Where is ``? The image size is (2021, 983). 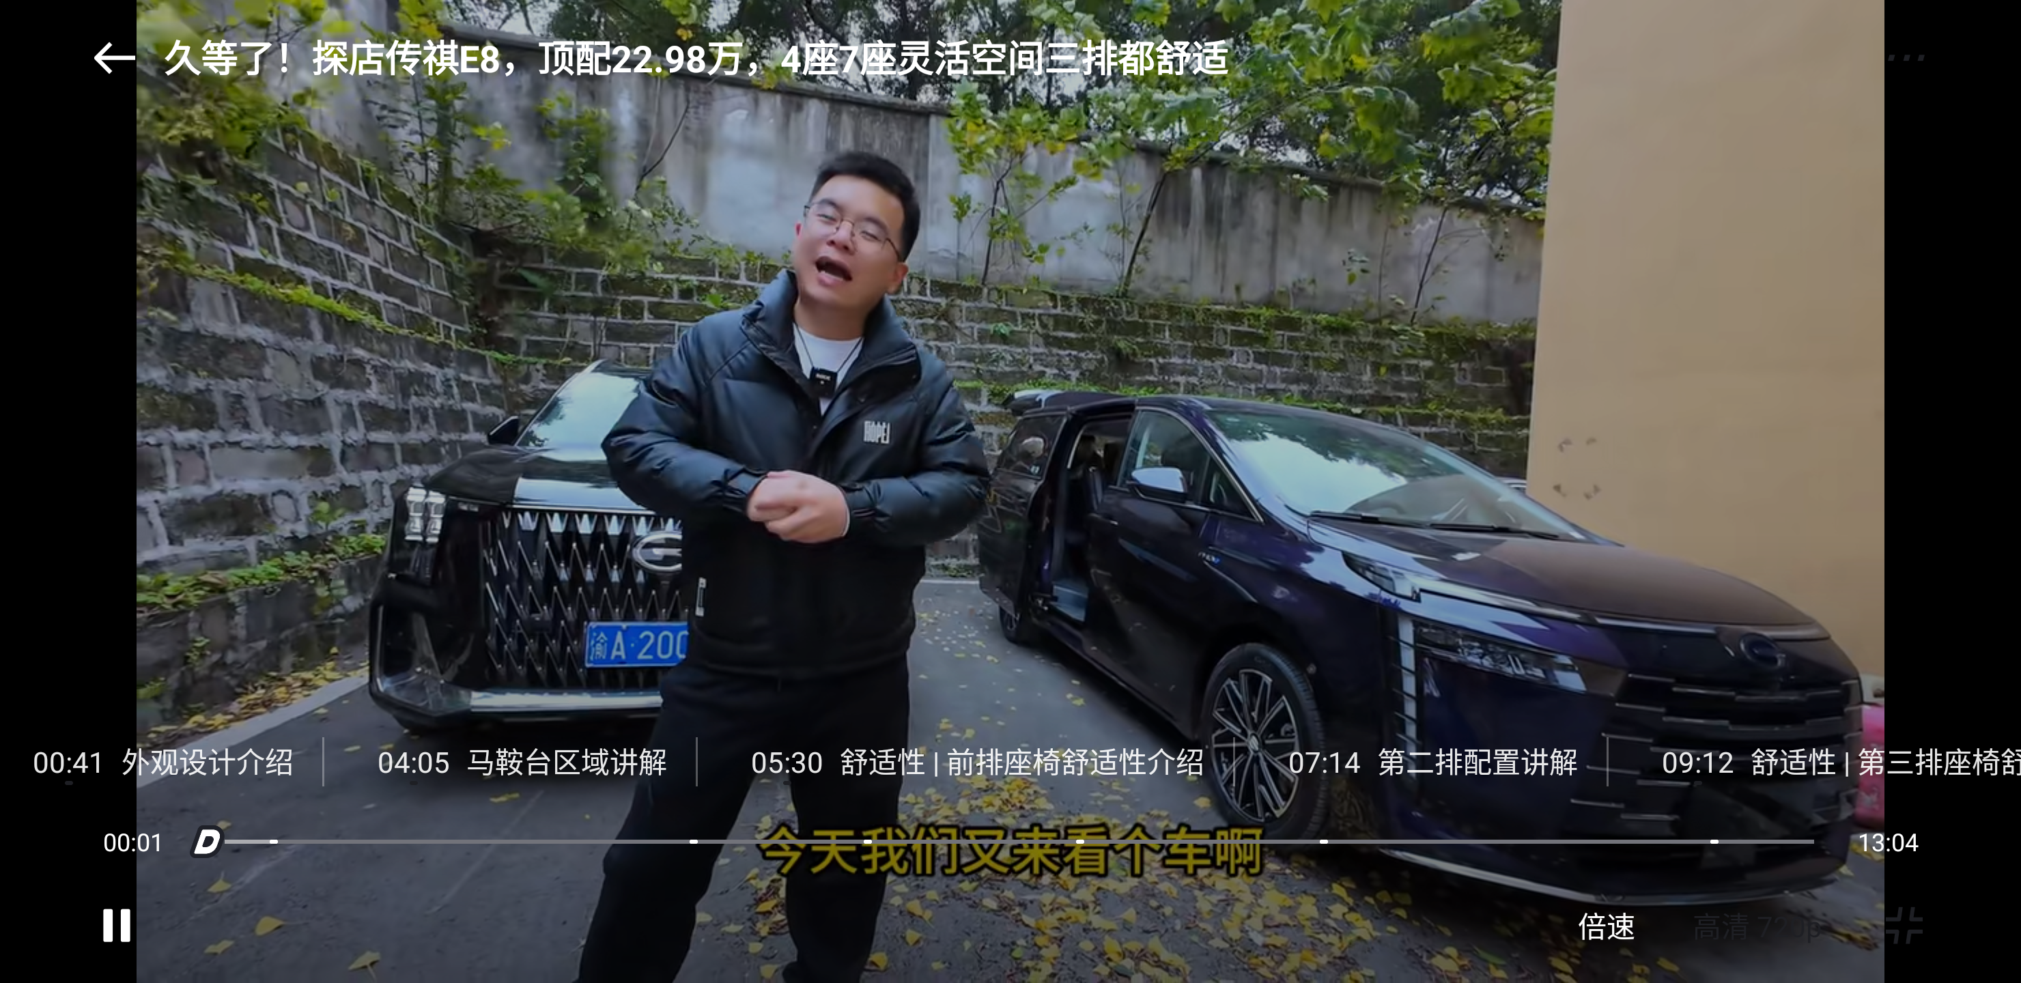
 is located at coordinates (115, 57).